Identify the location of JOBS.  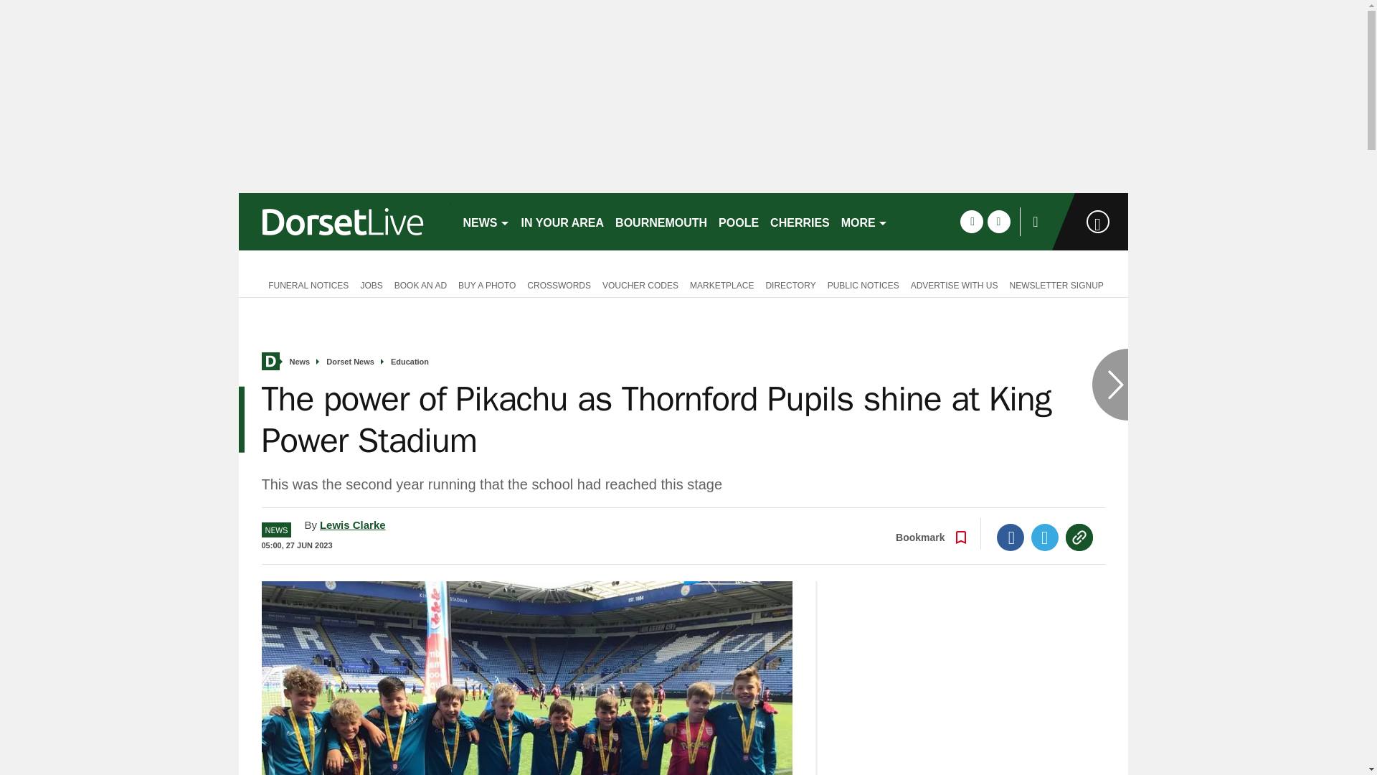
(371, 284).